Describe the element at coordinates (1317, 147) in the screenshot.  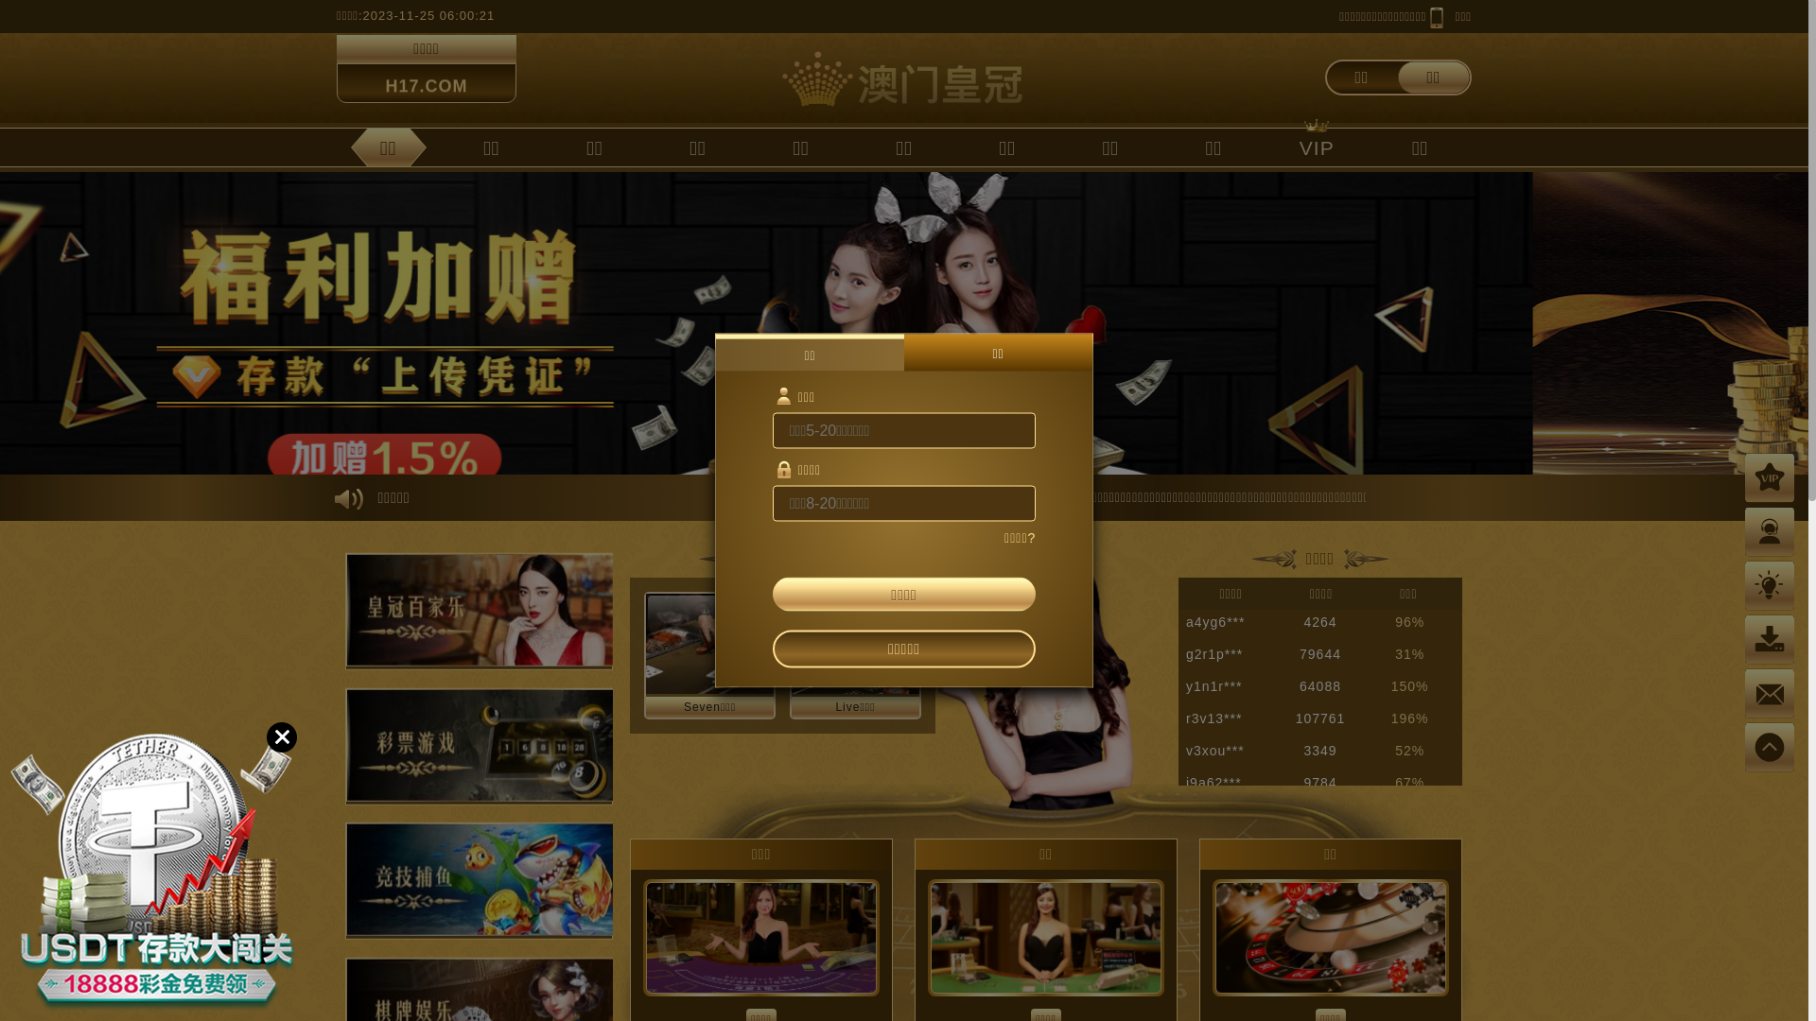
I see `VIP` at that location.